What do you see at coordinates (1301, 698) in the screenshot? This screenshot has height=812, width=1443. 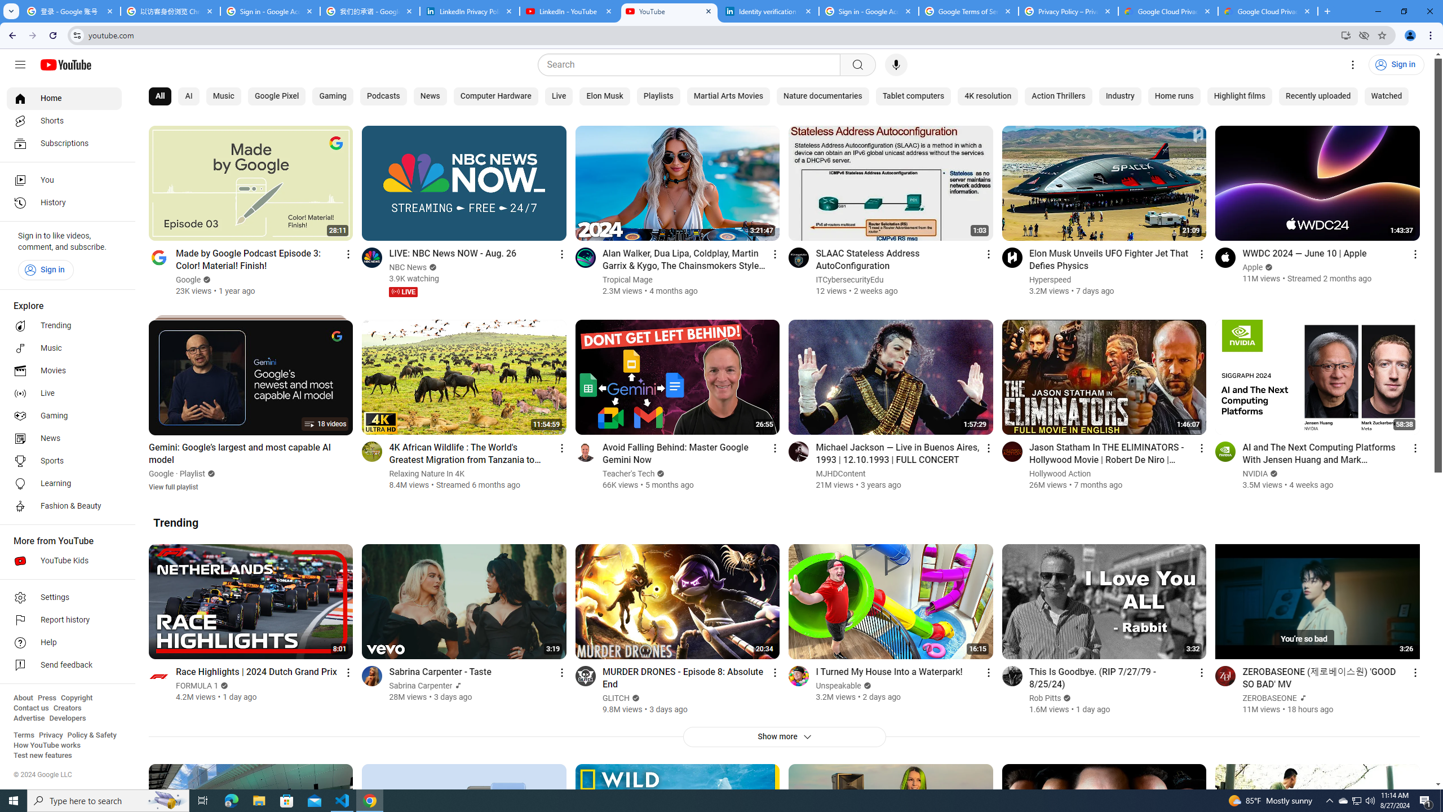 I see `Official Artist Channel` at bounding box center [1301, 698].